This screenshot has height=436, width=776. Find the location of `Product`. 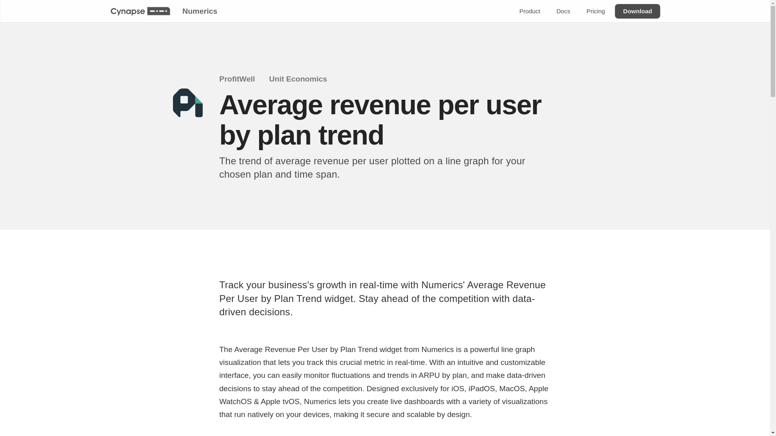

Product is located at coordinates (529, 11).